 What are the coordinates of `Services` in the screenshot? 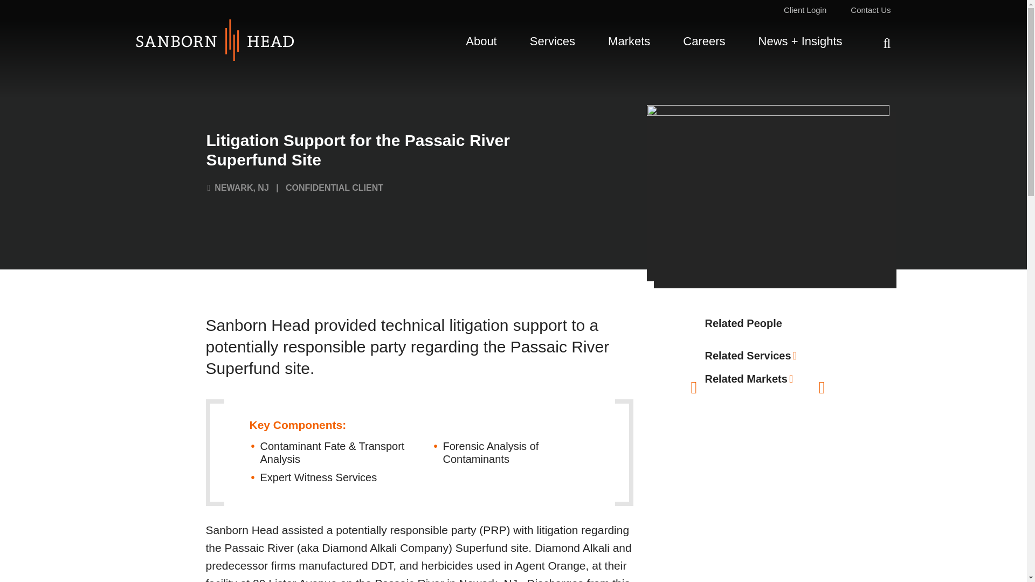 It's located at (553, 43).